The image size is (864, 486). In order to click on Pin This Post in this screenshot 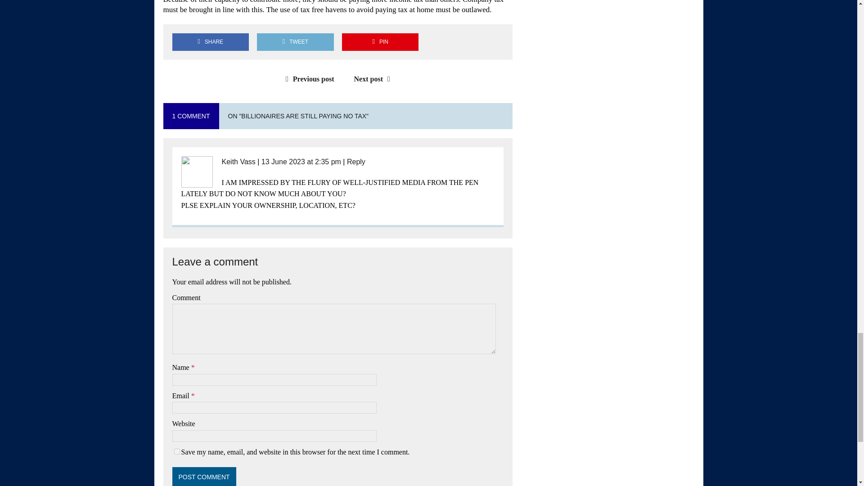, I will do `click(380, 42)`.